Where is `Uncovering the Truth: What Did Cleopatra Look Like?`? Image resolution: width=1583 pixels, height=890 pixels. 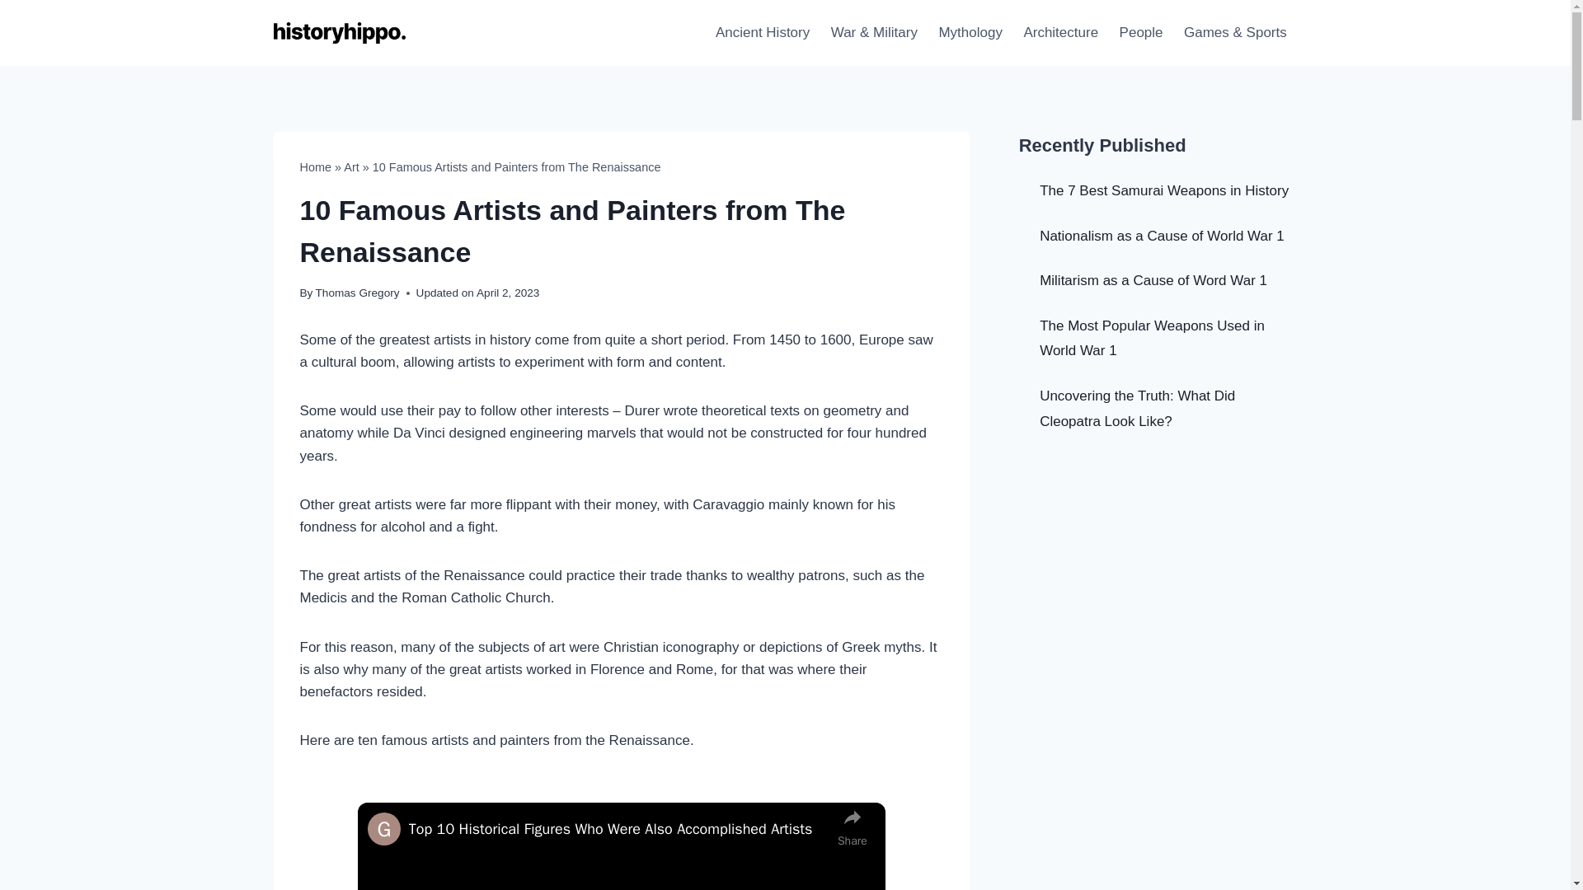
Uncovering the Truth: What Did Cleopatra Look Like? is located at coordinates (1137, 408).